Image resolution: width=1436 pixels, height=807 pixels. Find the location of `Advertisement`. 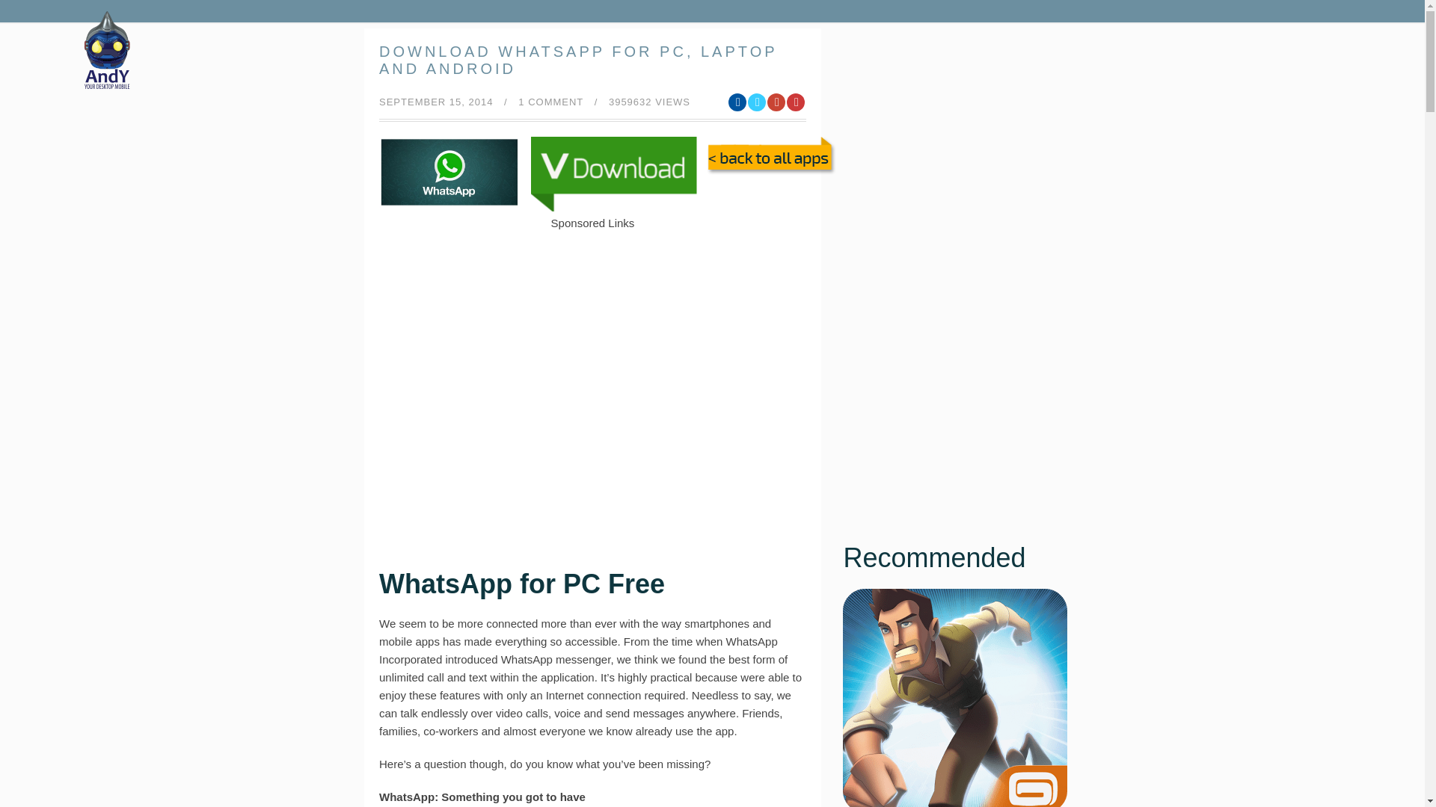

Advertisement is located at coordinates (592, 266).